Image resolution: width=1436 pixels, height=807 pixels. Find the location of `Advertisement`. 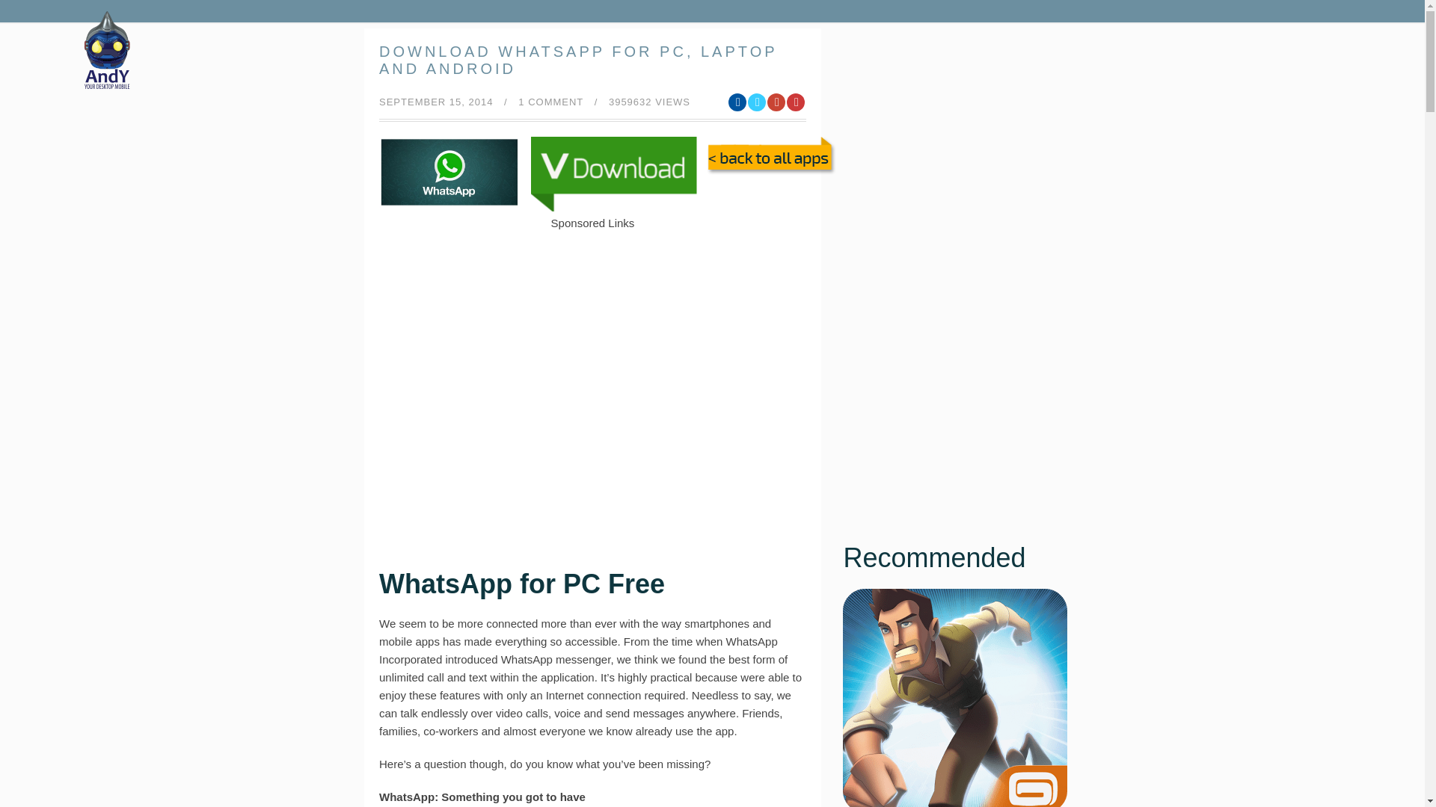

Advertisement is located at coordinates (592, 266).